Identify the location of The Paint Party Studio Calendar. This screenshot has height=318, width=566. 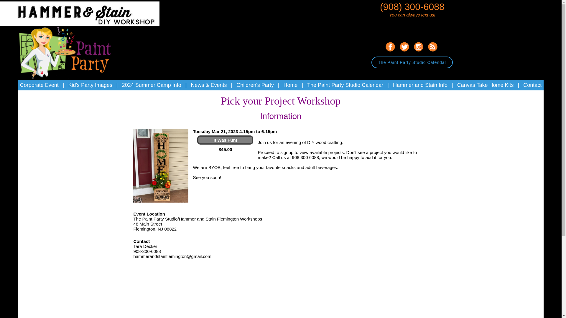
(345, 85).